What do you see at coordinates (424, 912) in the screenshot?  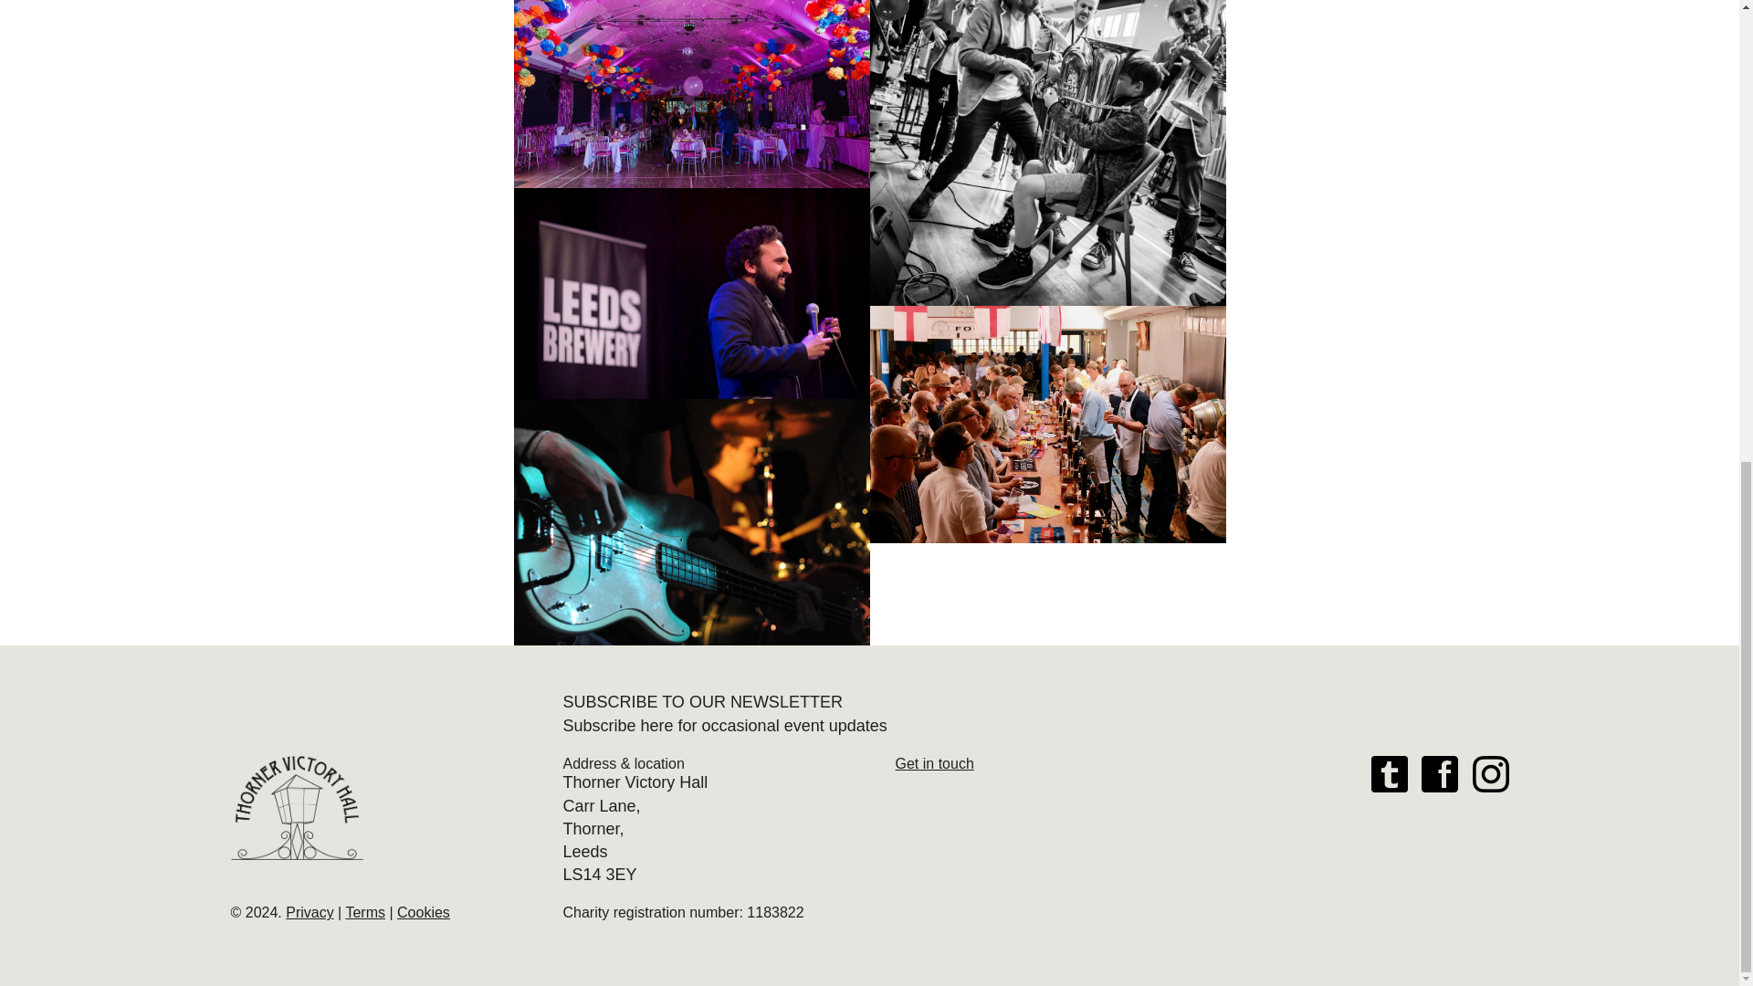 I see `Cookies` at bounding box center [424, 912].